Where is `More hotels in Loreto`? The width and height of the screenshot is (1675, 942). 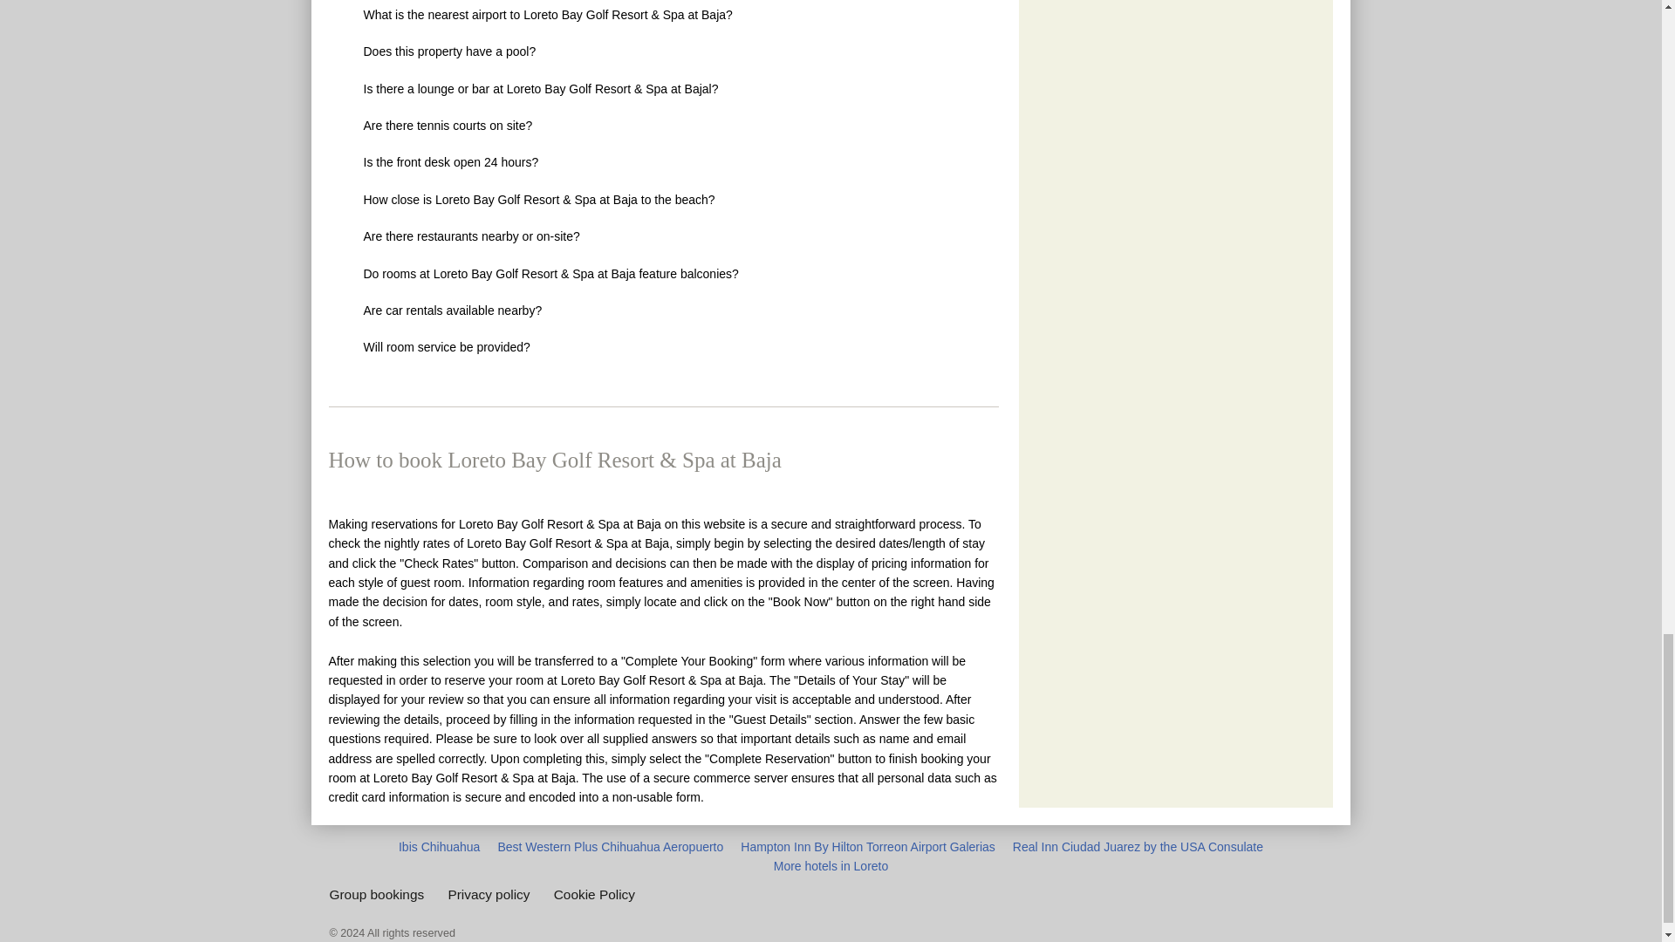 More hotels in Loreto is located at coordinates (831, 865).